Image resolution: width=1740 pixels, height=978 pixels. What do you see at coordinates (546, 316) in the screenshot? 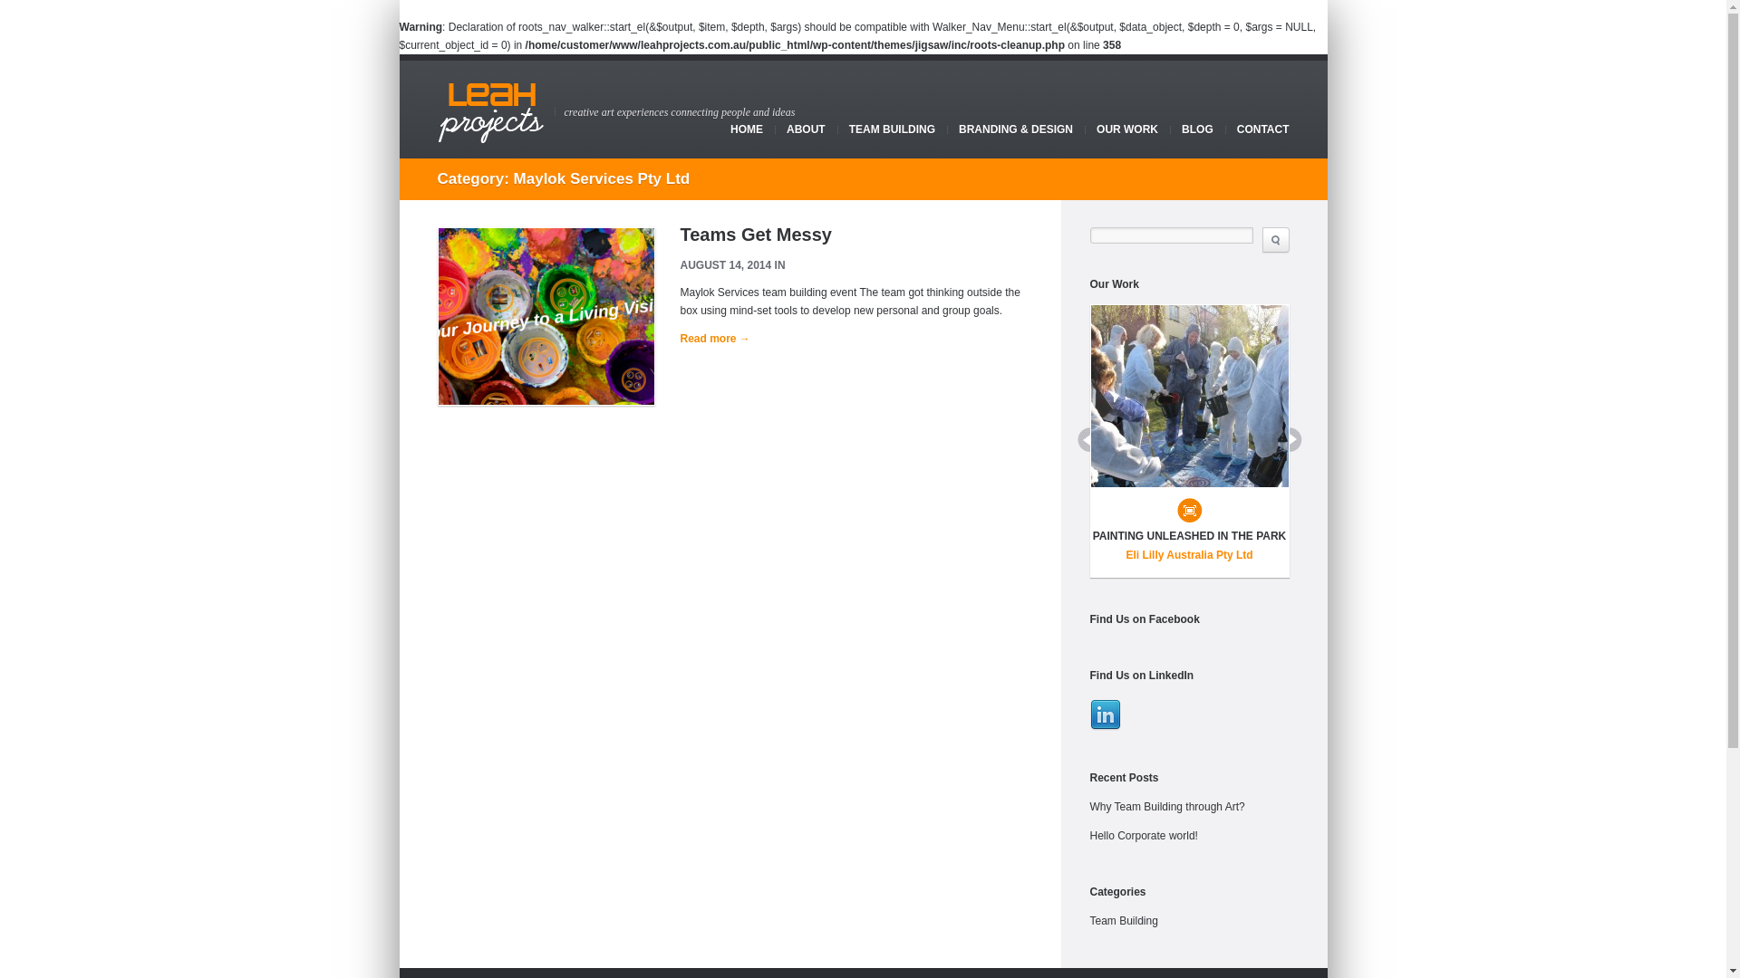
I see `Teams Get Messy` at bounding box center [546, 316].